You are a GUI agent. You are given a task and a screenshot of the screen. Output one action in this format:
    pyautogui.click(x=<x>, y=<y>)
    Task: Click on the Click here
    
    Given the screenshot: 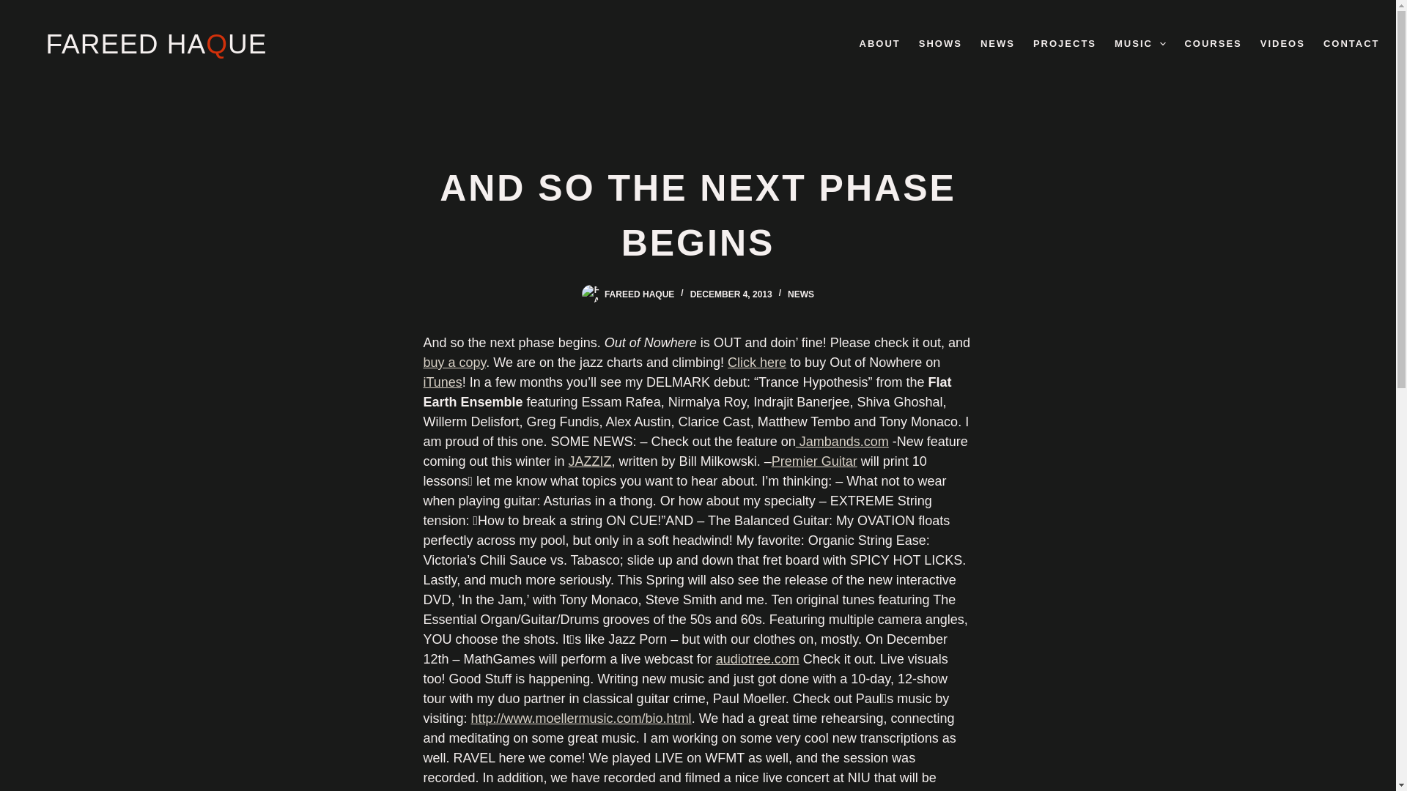 What is the action you would take?
    pyautogui.click(x=756, y=362)
    